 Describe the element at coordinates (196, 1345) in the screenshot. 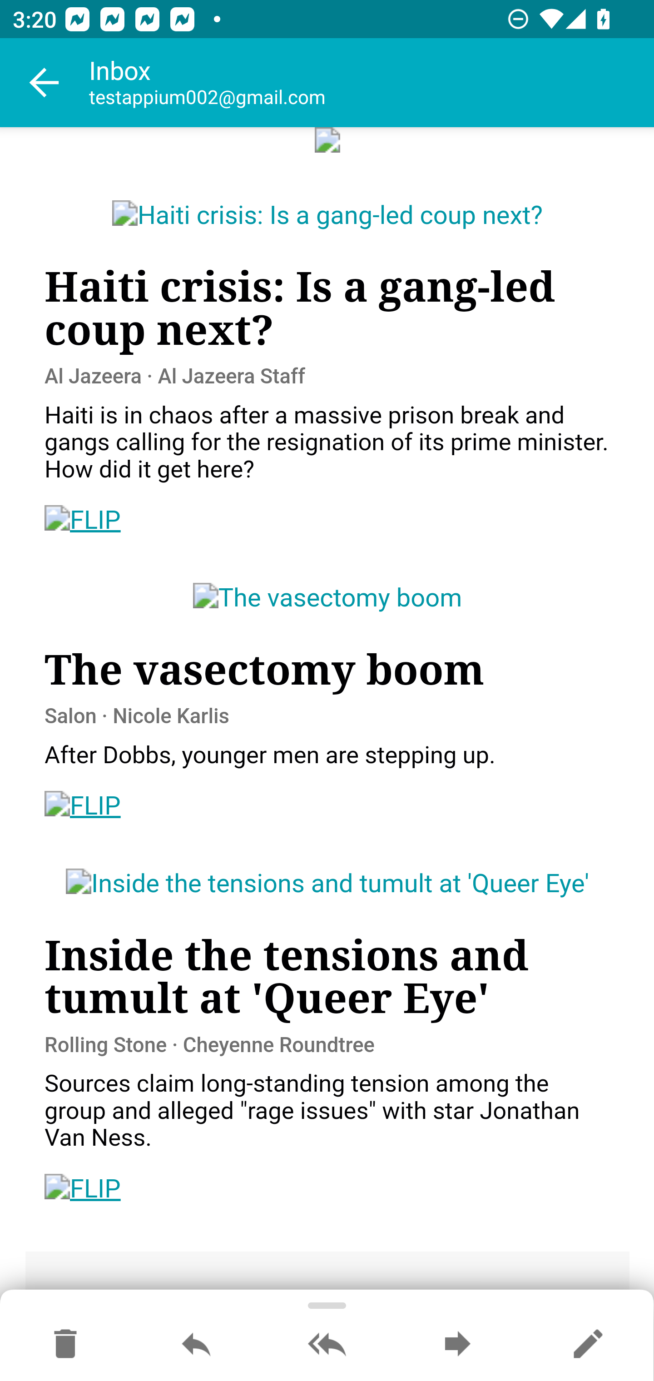

I see `Reply` at that location.